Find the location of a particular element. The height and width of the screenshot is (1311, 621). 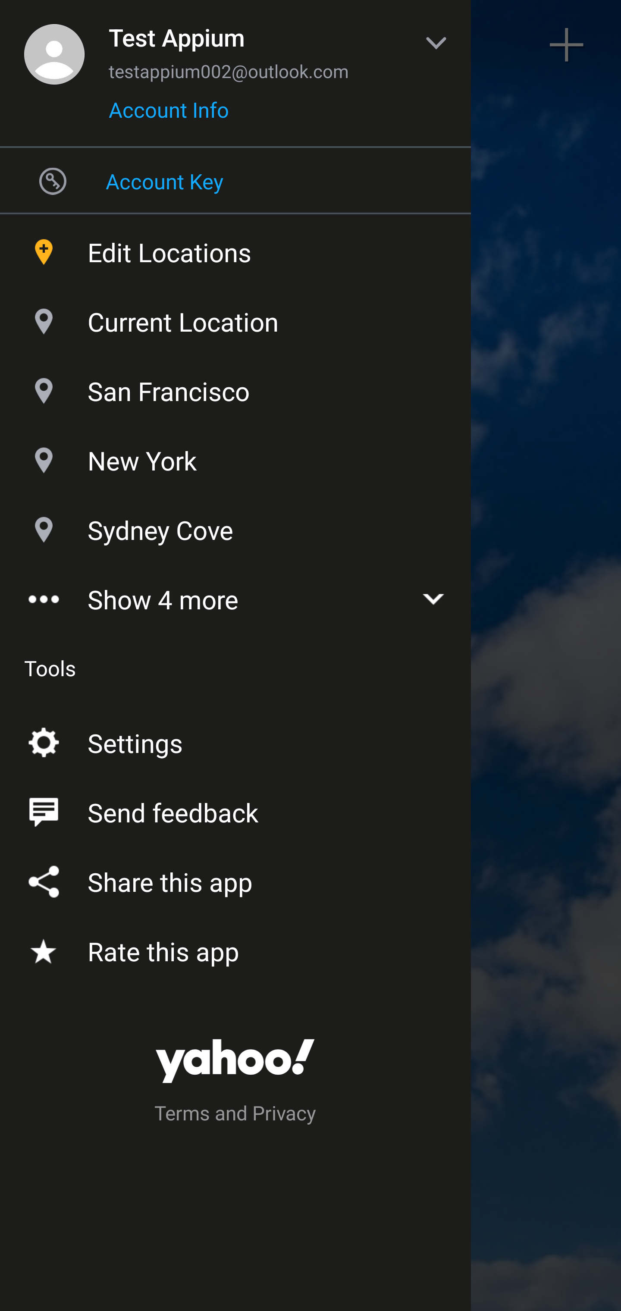

Terms and Privacy Terms and privacy button is located at coordinates (235, 1115).